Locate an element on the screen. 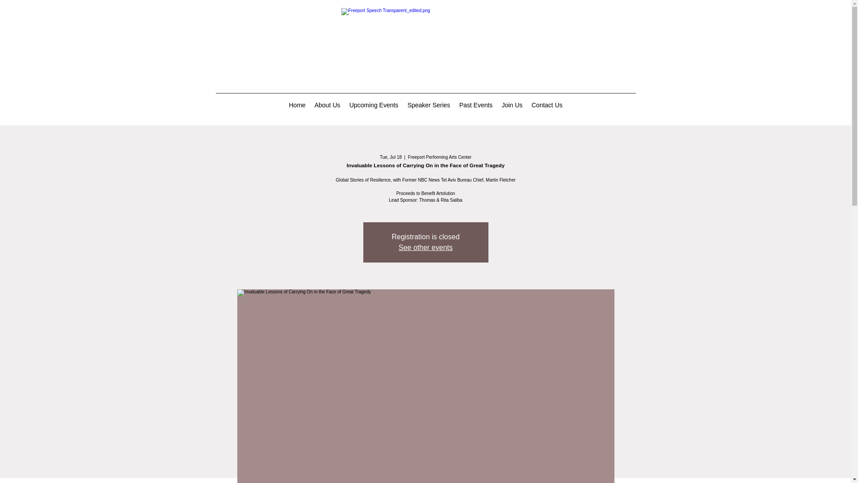 The width and height of the screenshot is (858, 483). Home is located at coordinates (297, 105).